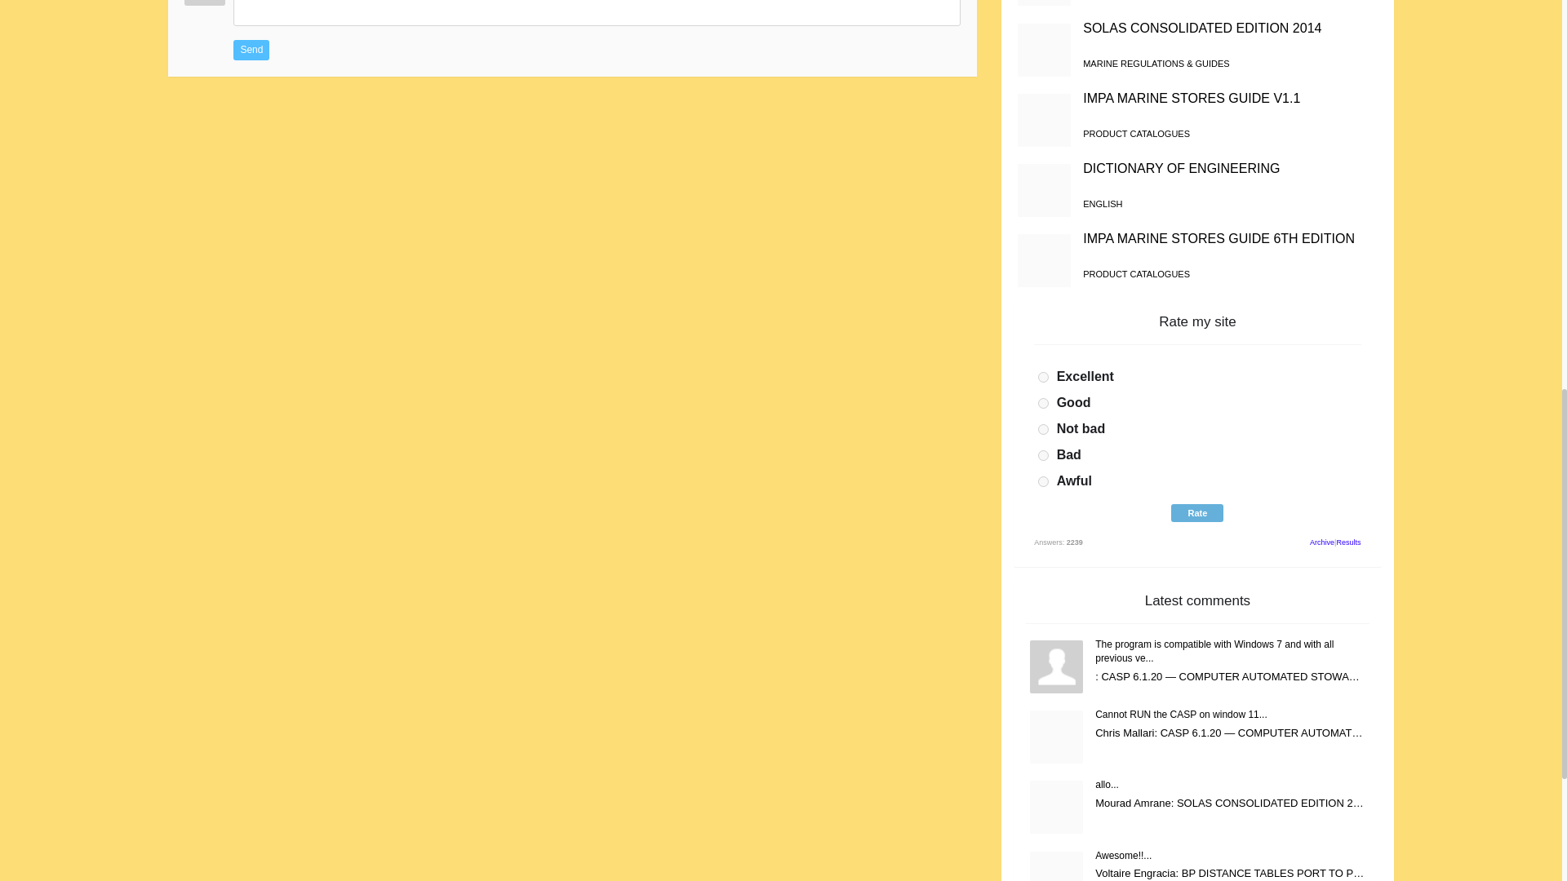  I want to click on 1, so click(1043, 377).